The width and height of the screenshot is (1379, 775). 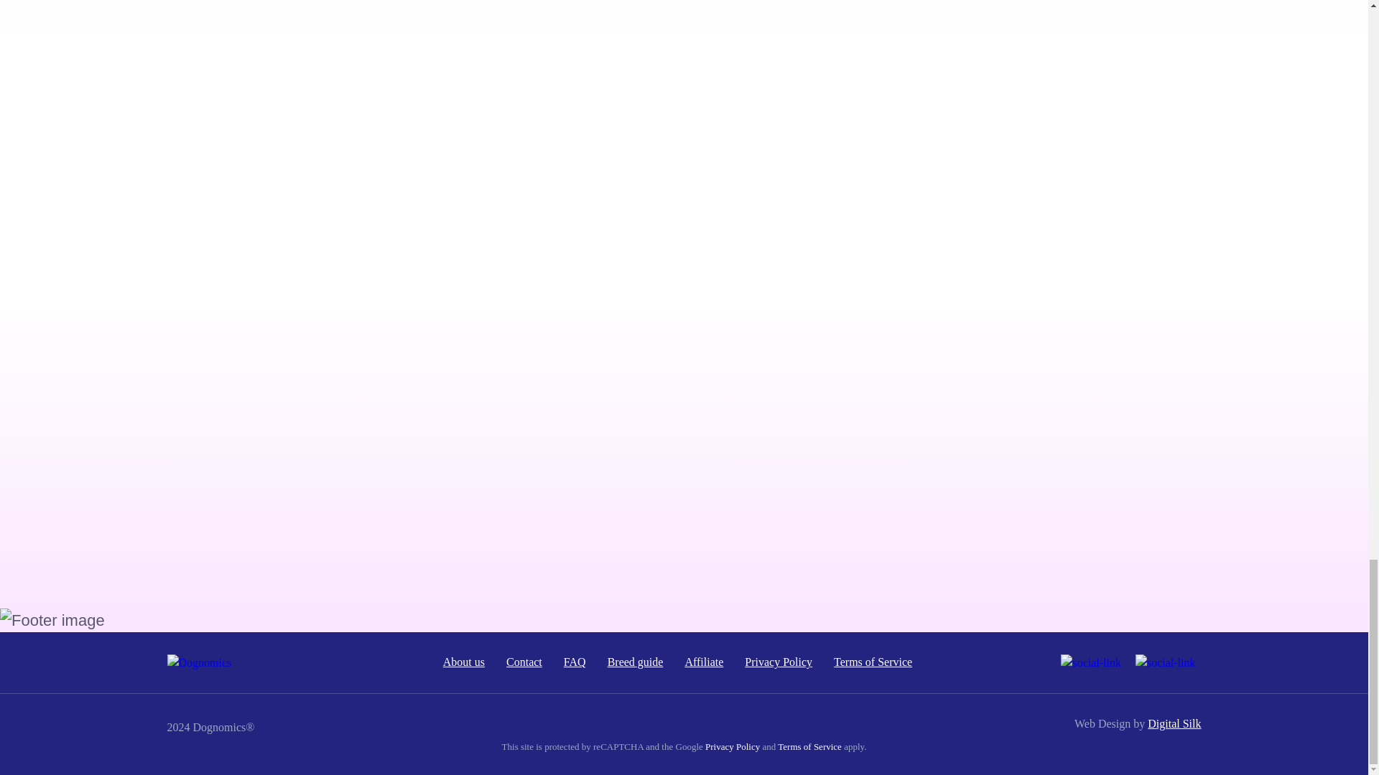 I want to click on SUBSCRIBE, so click(x=965, y=540).